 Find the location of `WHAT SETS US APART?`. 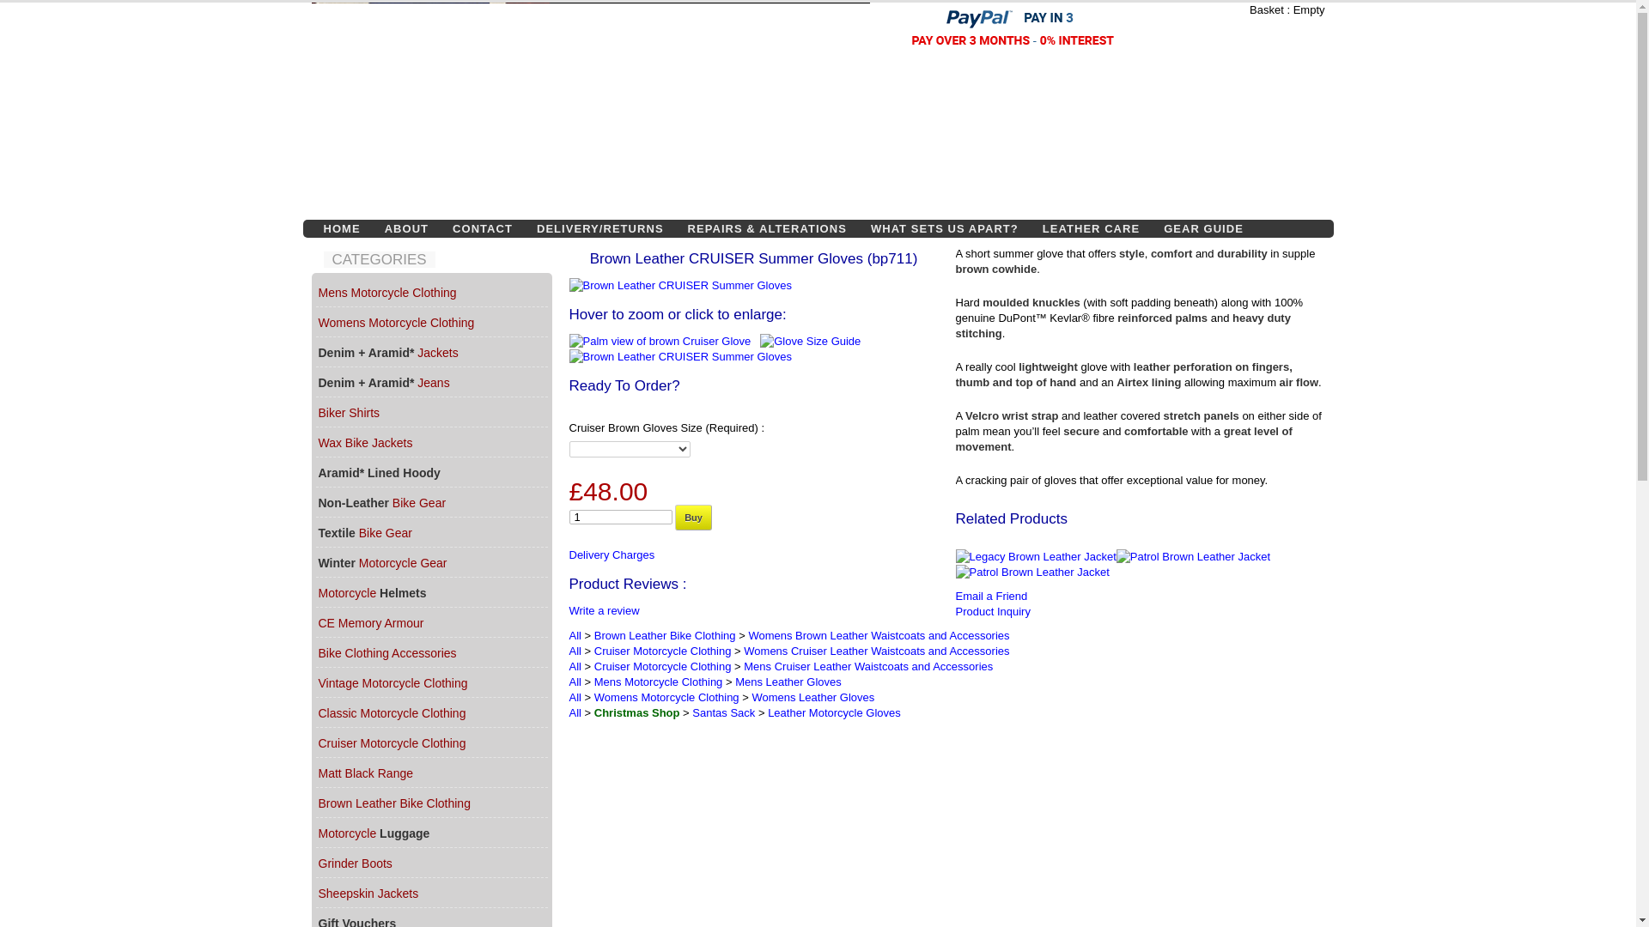

WHAT SETS US APART? is located at coordinates (945, 229).